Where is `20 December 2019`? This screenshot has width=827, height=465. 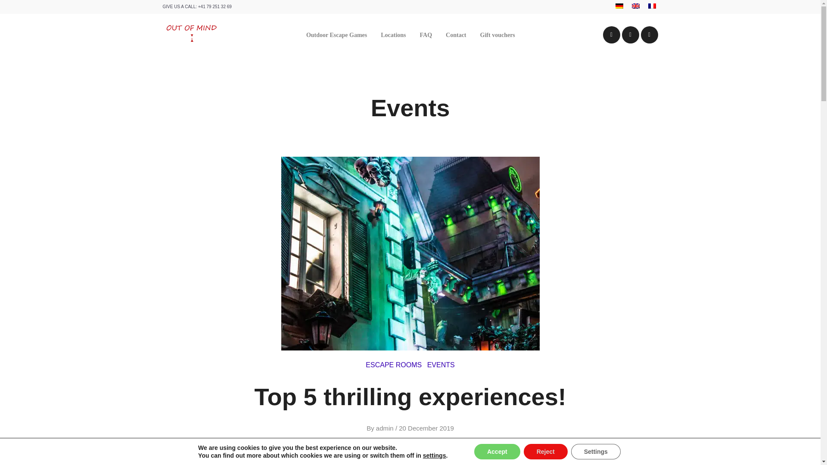
20 December 2019 is located at coordinates (426, 428).